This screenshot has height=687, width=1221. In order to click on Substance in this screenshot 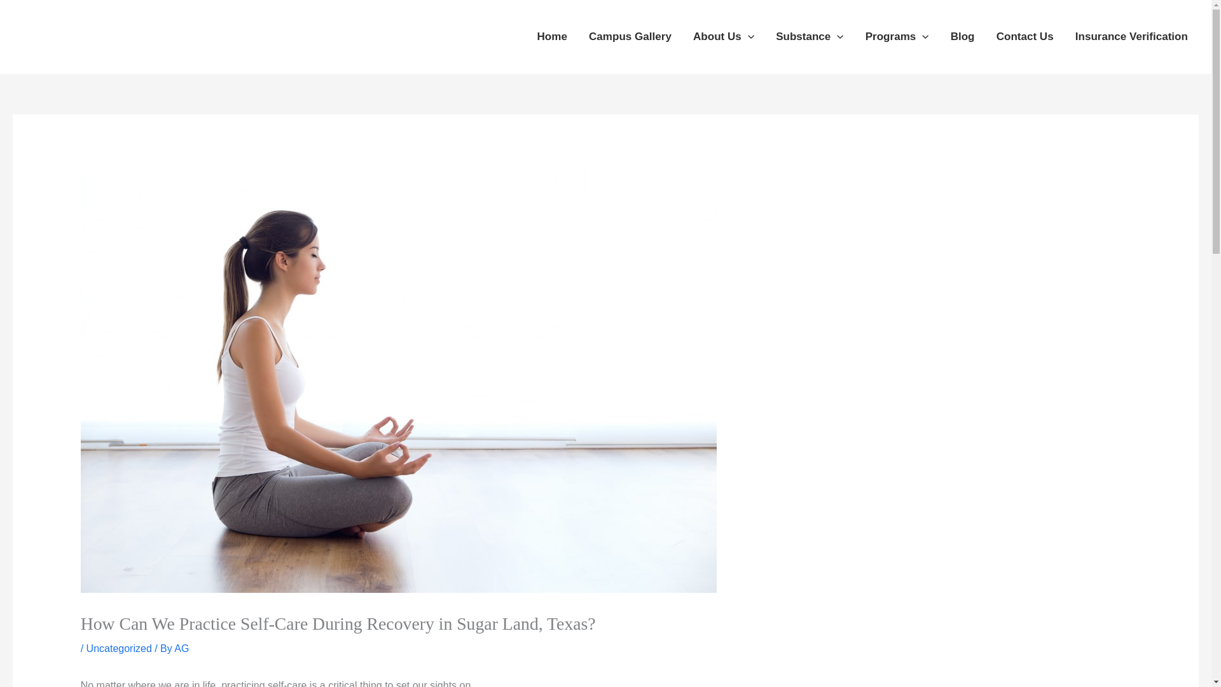, I will do `click(810, 37)`.